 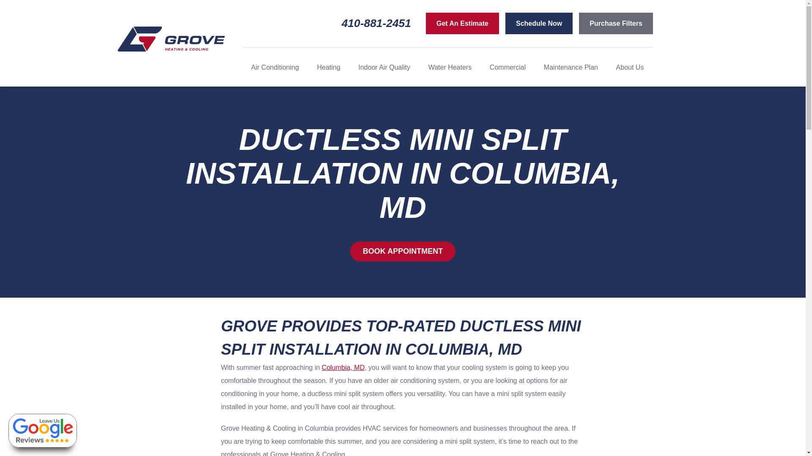 What do you see at coordinates (616, 24) in the screenshot?
I see `Purchase Filters` at bounding box center [616, 24].